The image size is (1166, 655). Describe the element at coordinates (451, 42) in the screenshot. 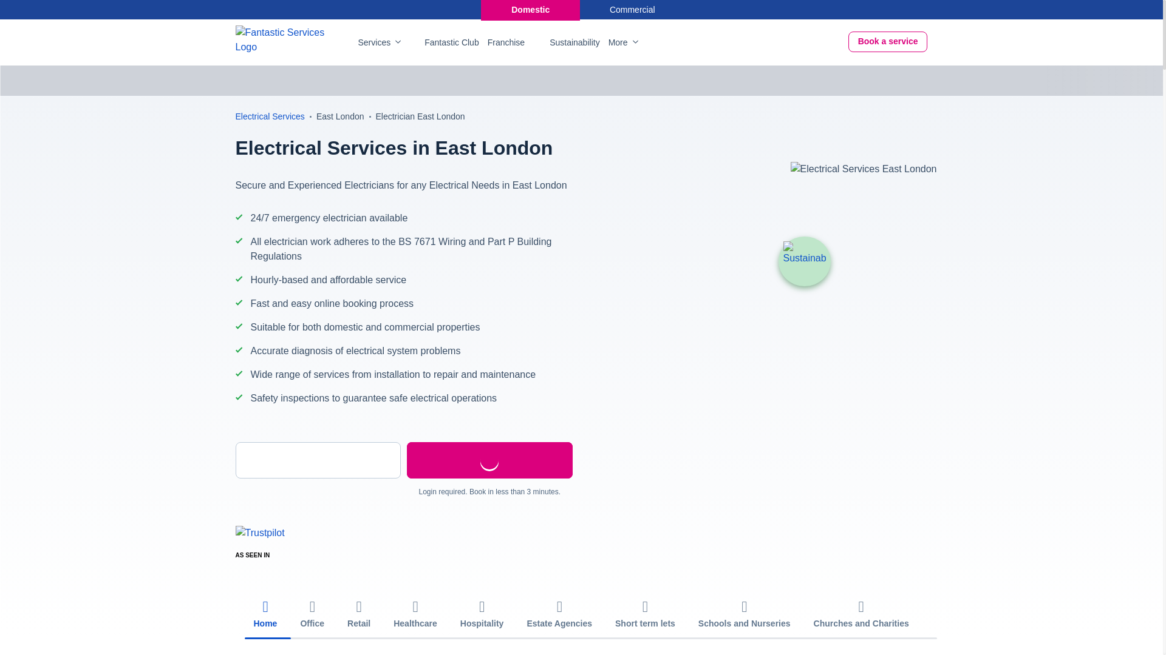

I see `Fantastic Club` at that location.